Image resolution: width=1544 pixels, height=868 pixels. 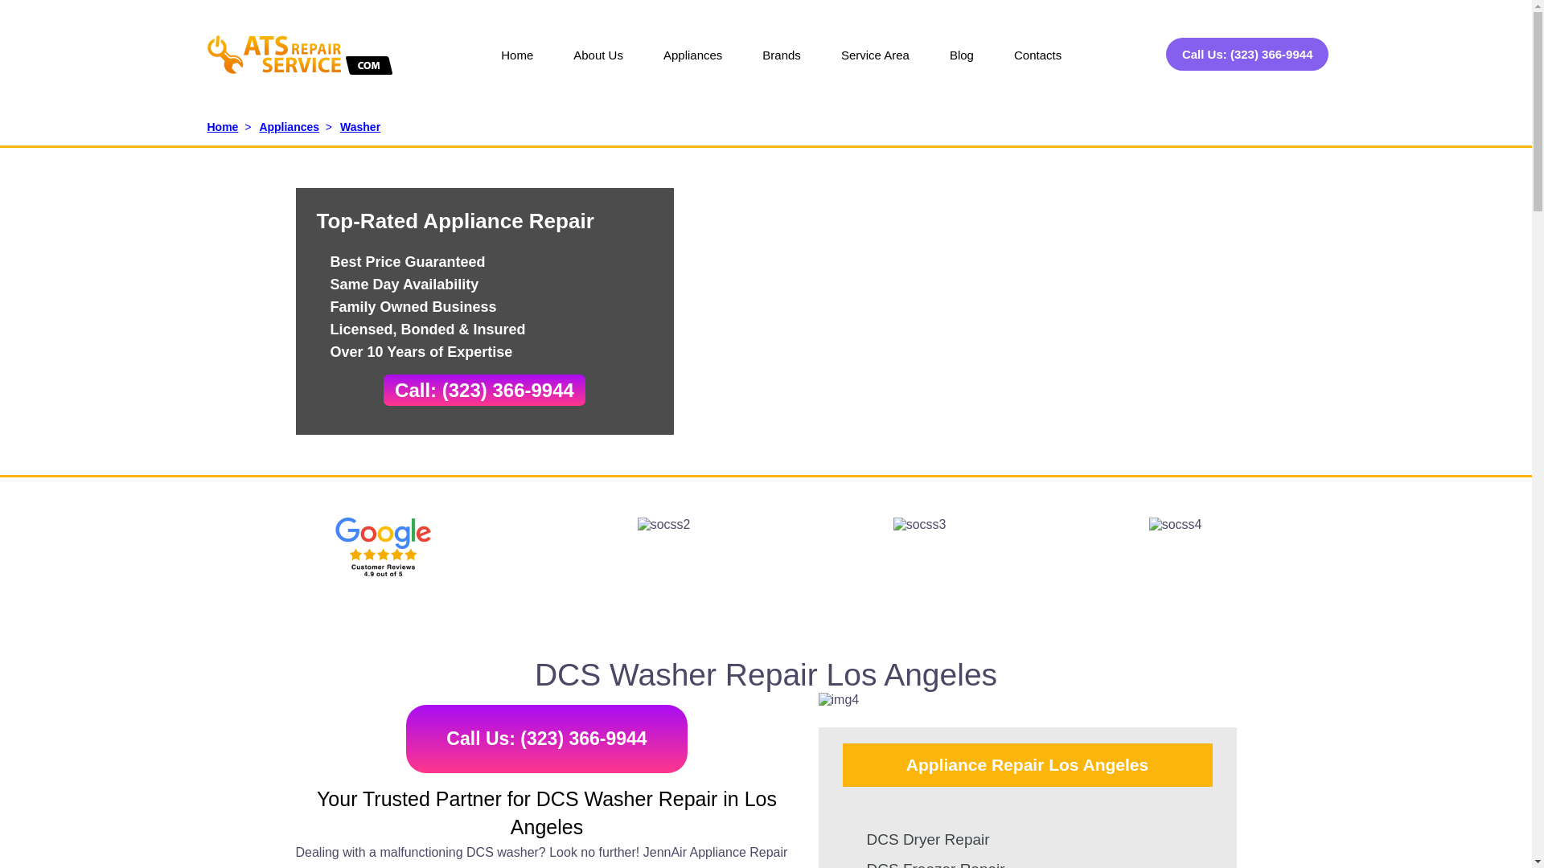 I want to click on Appliances, so click(x=693, y=66).